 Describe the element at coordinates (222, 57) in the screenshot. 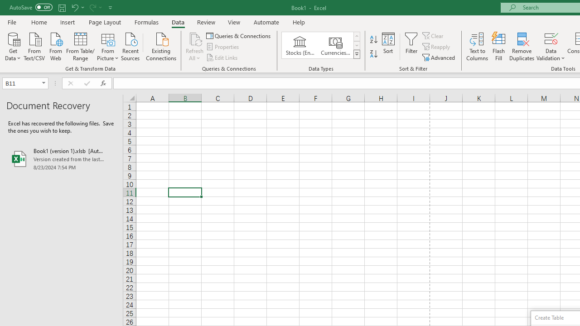

I see `Edit Links` at that location.